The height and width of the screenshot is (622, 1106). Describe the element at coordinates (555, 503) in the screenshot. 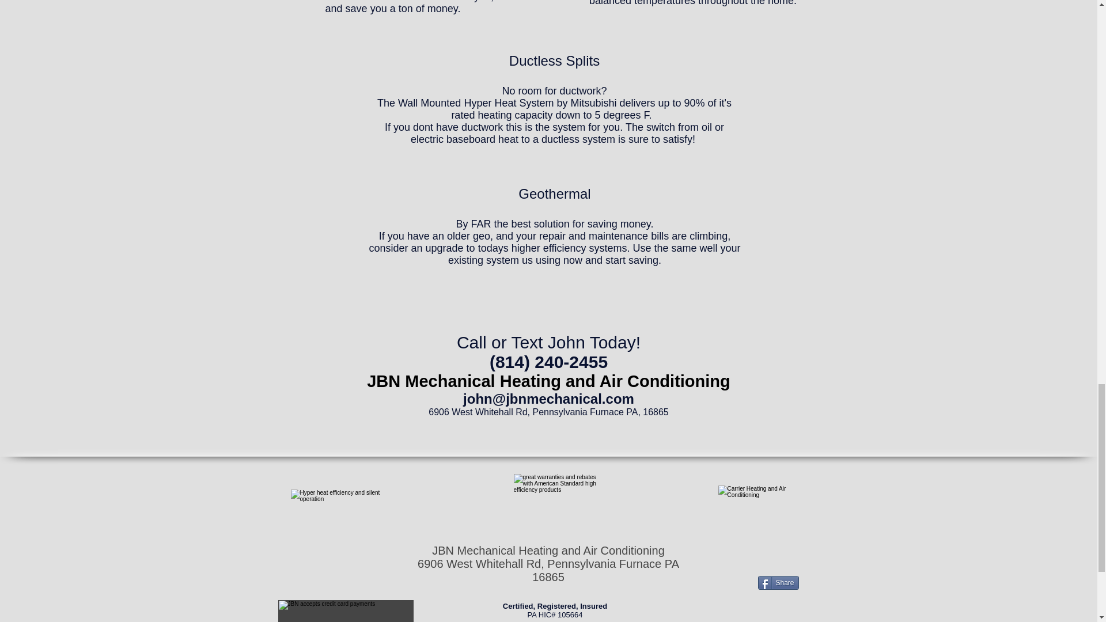

I see `high efficincy heating and airconditionig JBN Mechanical LLC` at that location.